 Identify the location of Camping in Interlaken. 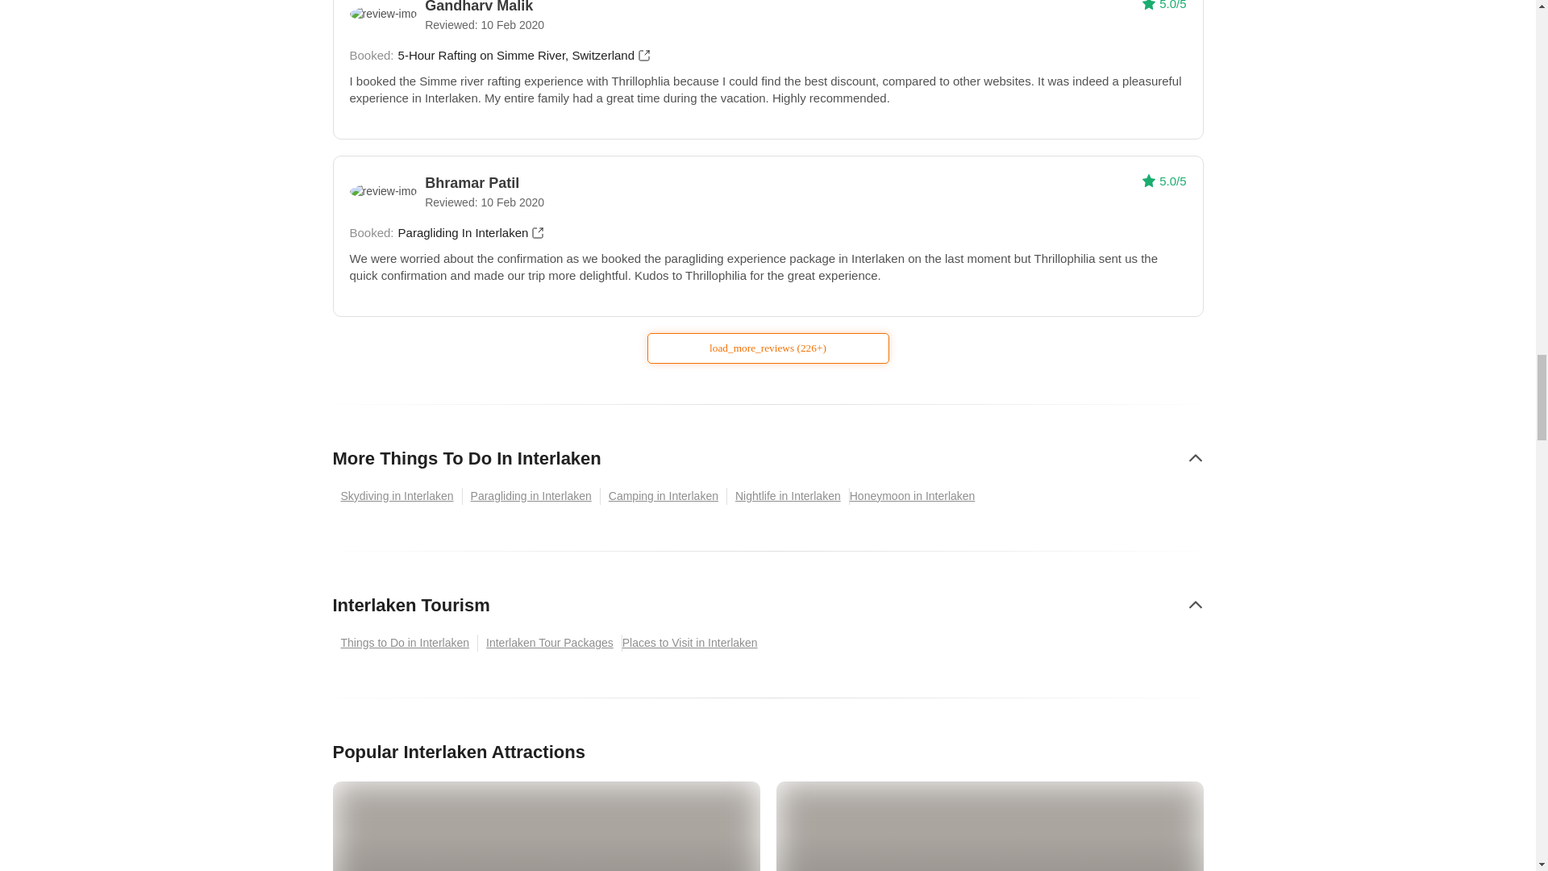
(664, 496).